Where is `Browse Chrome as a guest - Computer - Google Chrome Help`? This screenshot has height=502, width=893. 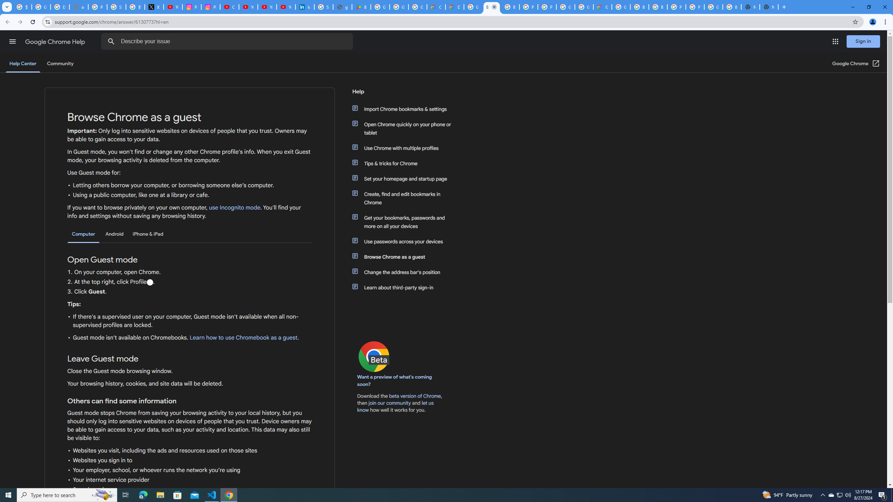 Browse Chrome as a guest - Computer - Google Chrome Help is located at coordinates (510, 7).